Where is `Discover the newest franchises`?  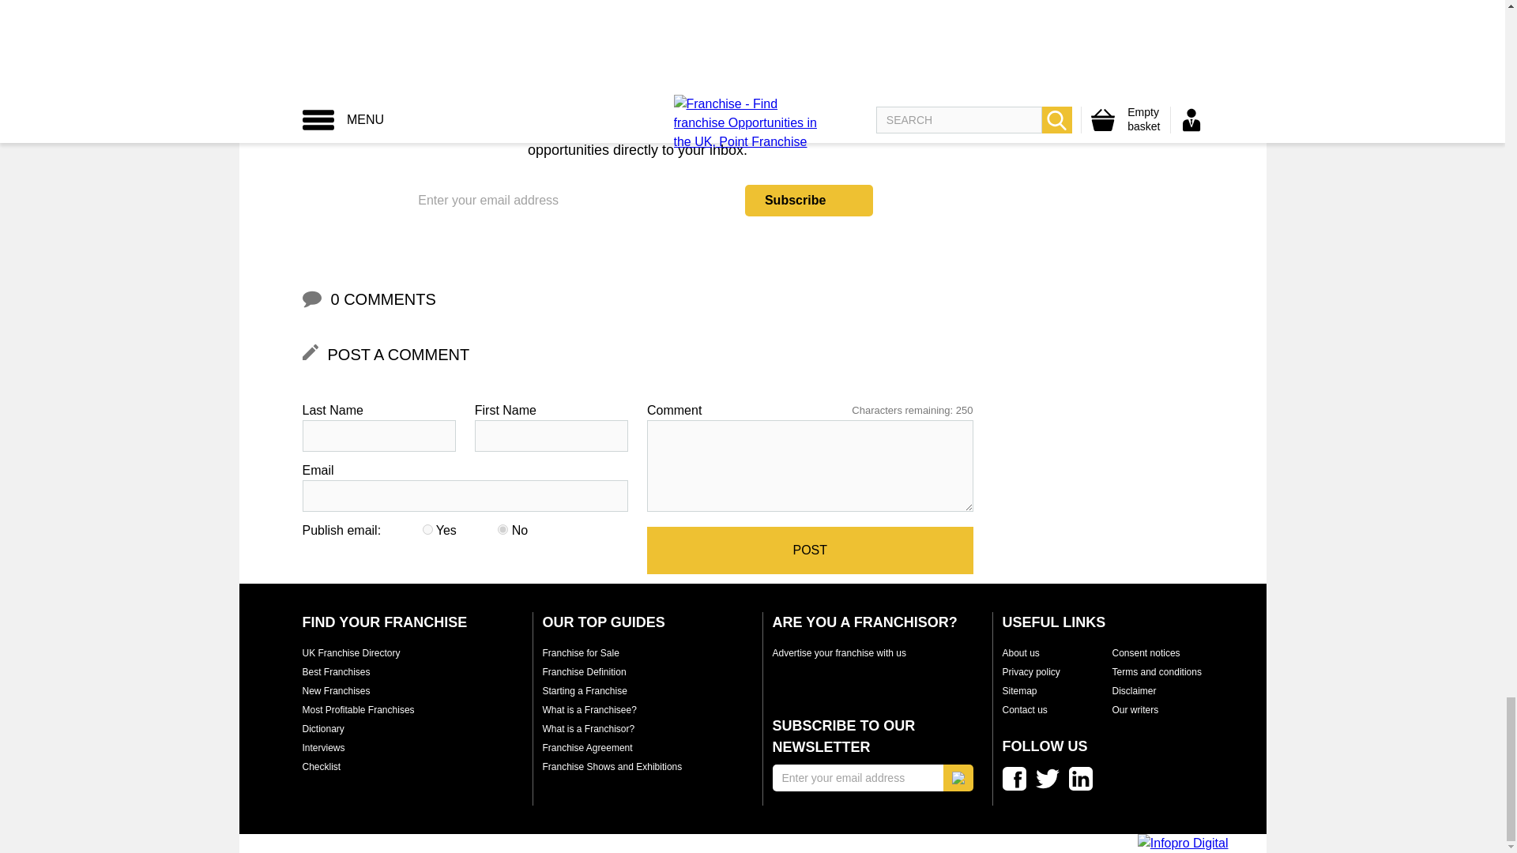
Discover the newest franchises is located at coordinates (336, 691).